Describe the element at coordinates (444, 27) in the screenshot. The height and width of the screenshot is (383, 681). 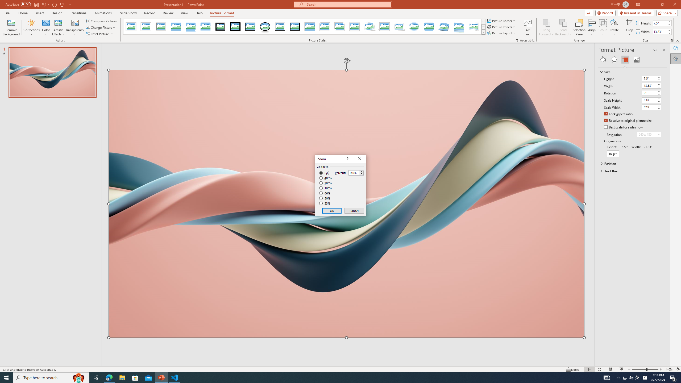
I see `Bevel Perspective` at that location.